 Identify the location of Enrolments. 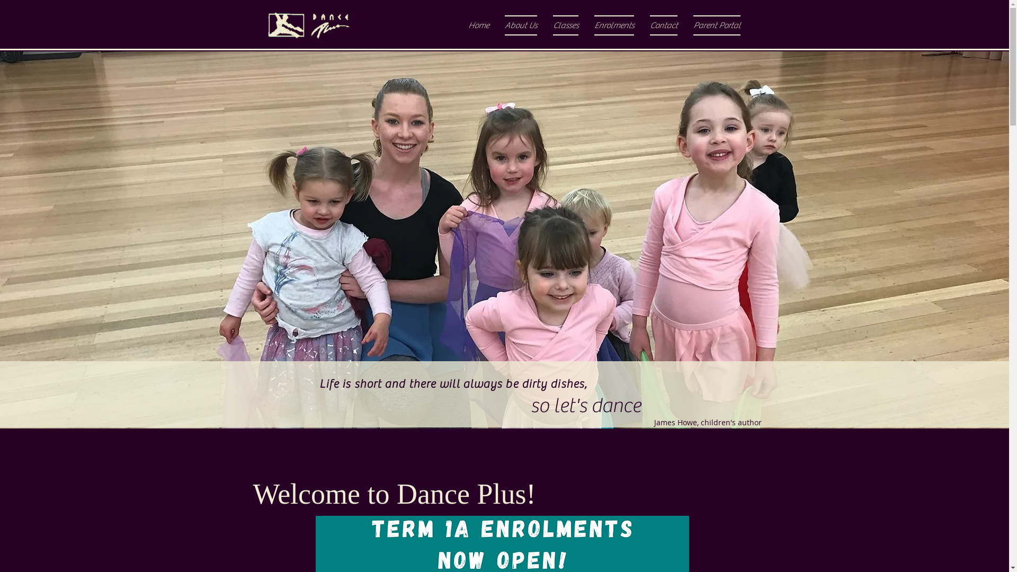
(613, 25).